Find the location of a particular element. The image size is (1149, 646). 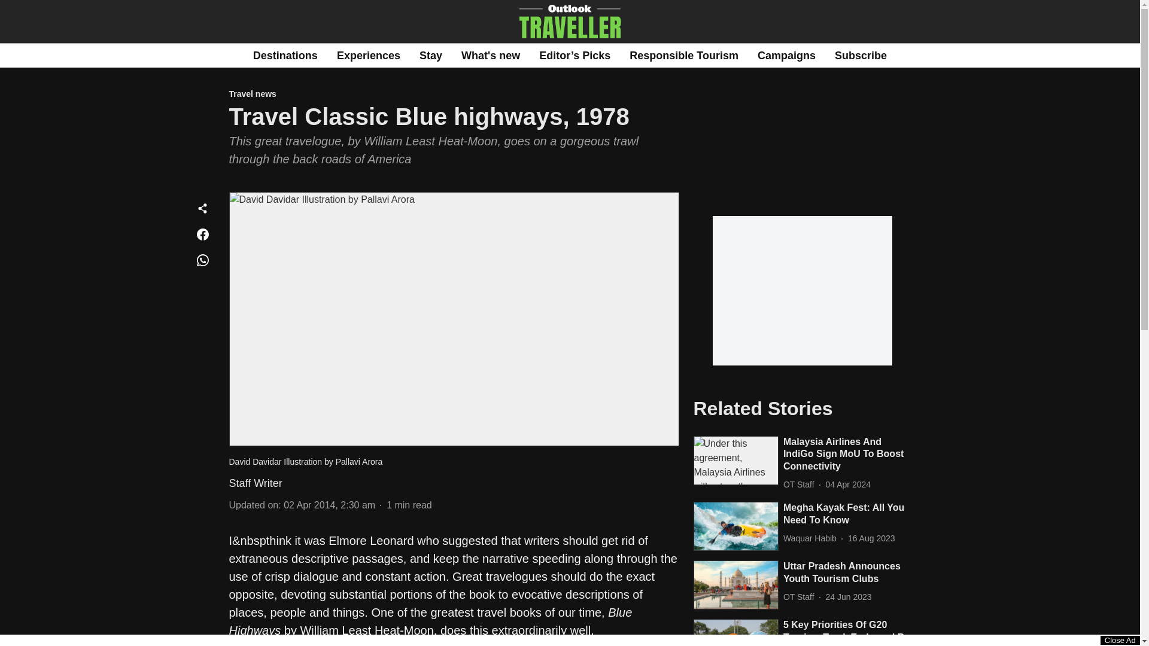

Malaysia Airlines And IndiGo Sign MoU To Boost Connectivity is located at coordinates (847, 455).